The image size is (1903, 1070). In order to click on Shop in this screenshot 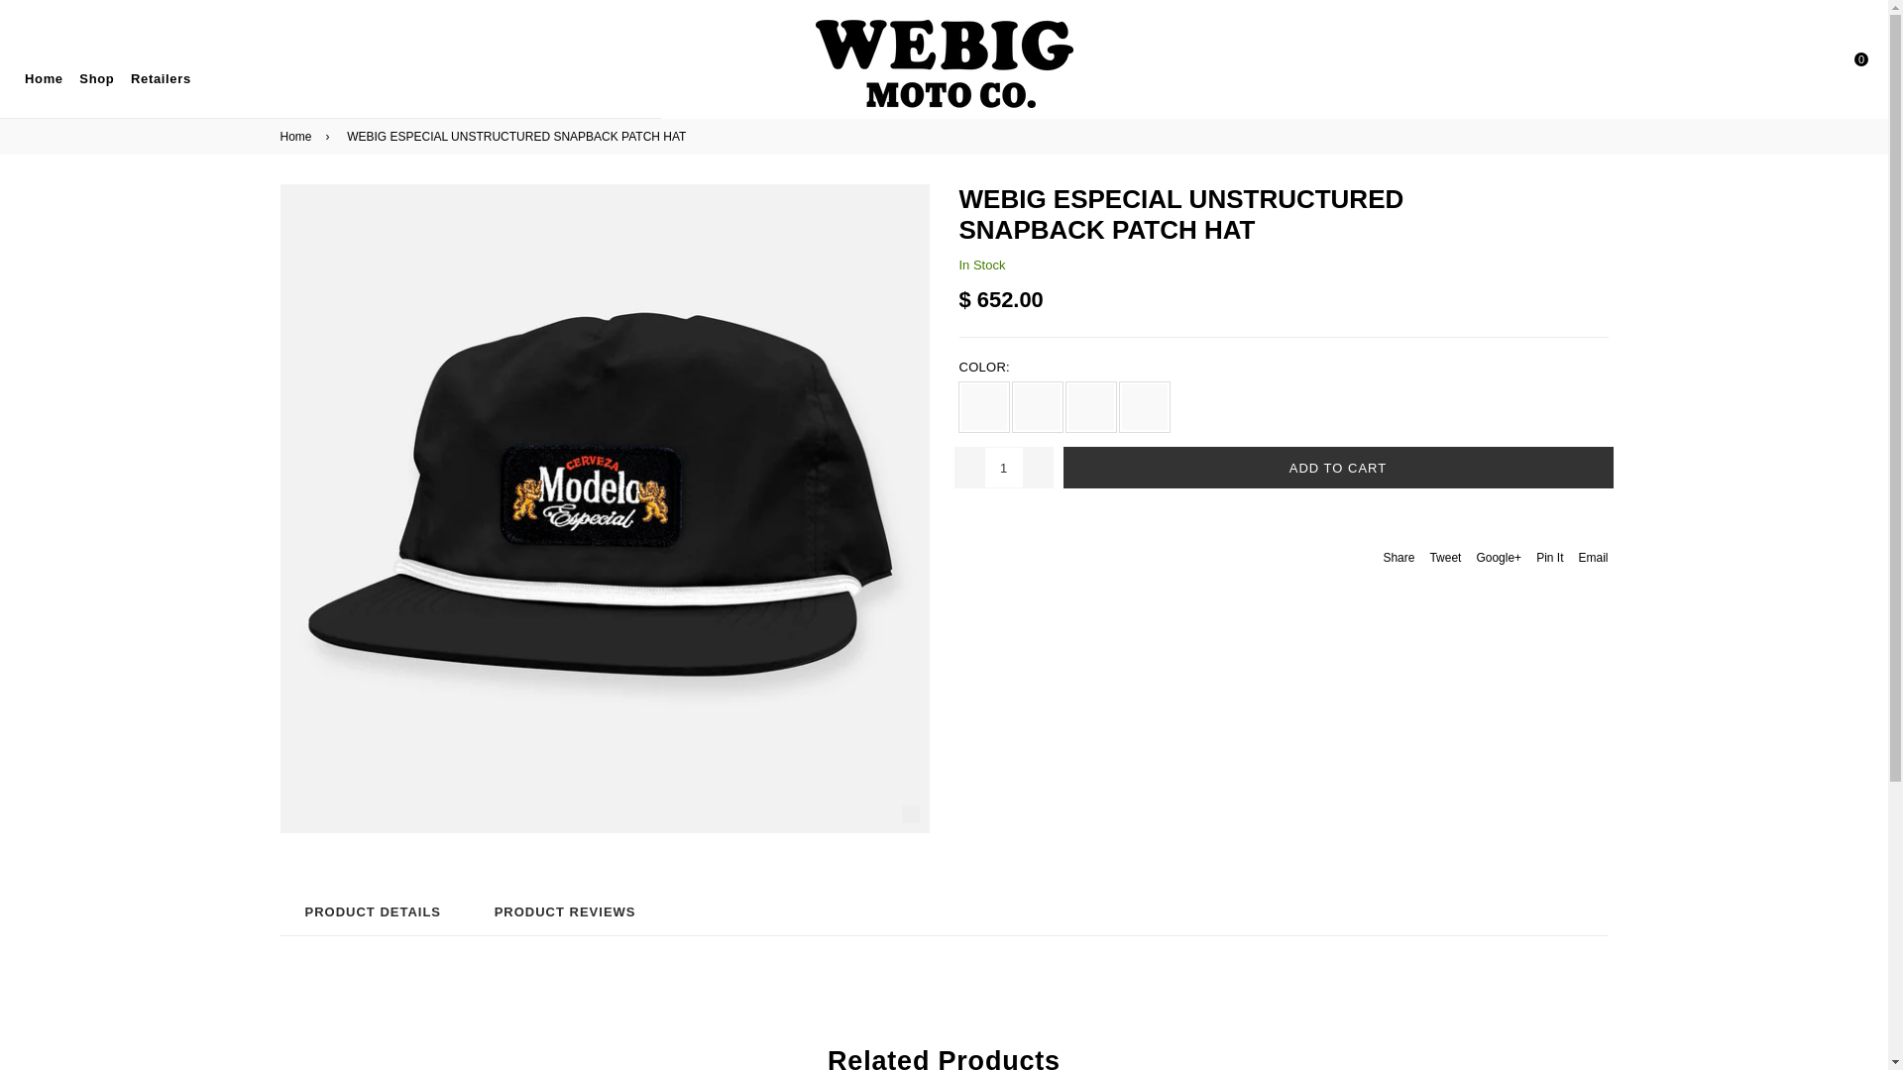, I will do `click(103, 79)`.